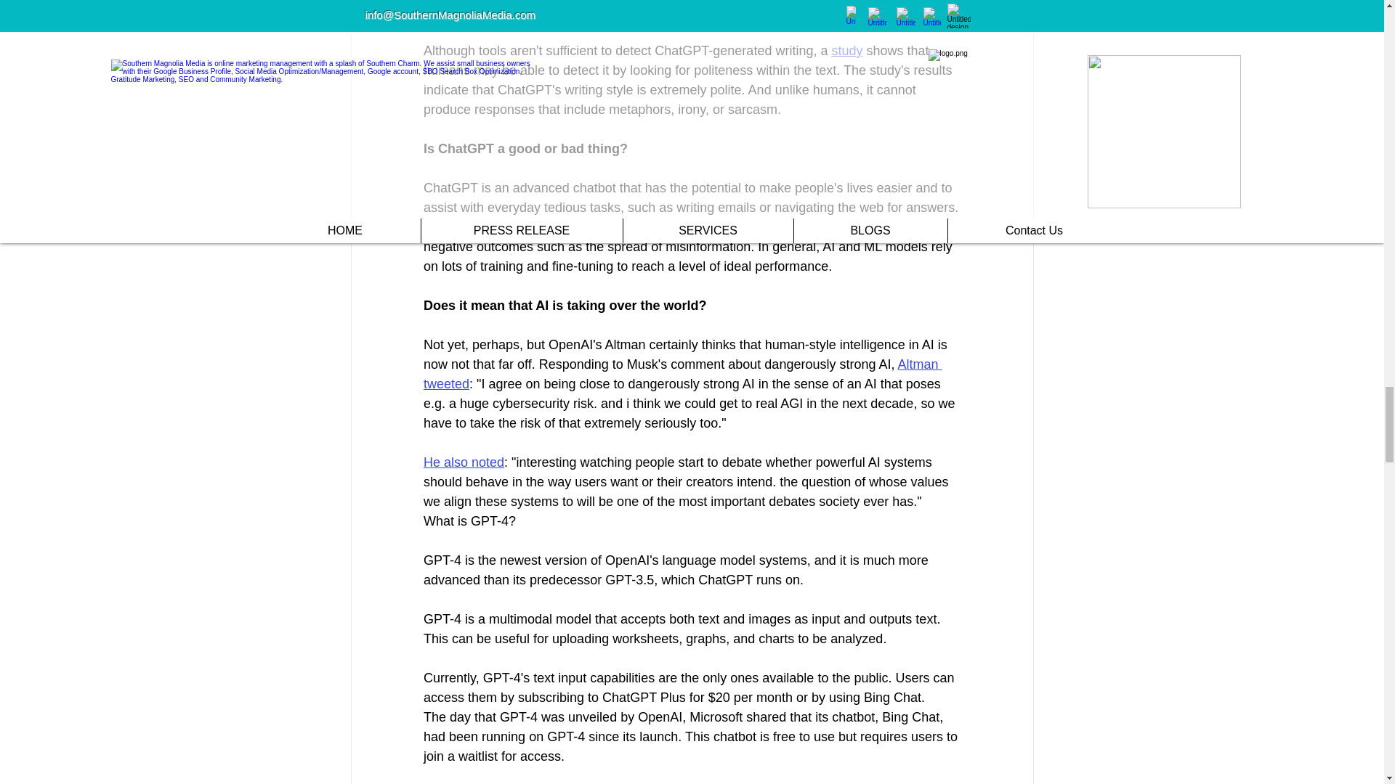 The height and width of the screenshot is (784, 1395). Describe the element at coordinates (682, 374) in the screenshot. I see `Altman tweeted` at that location.